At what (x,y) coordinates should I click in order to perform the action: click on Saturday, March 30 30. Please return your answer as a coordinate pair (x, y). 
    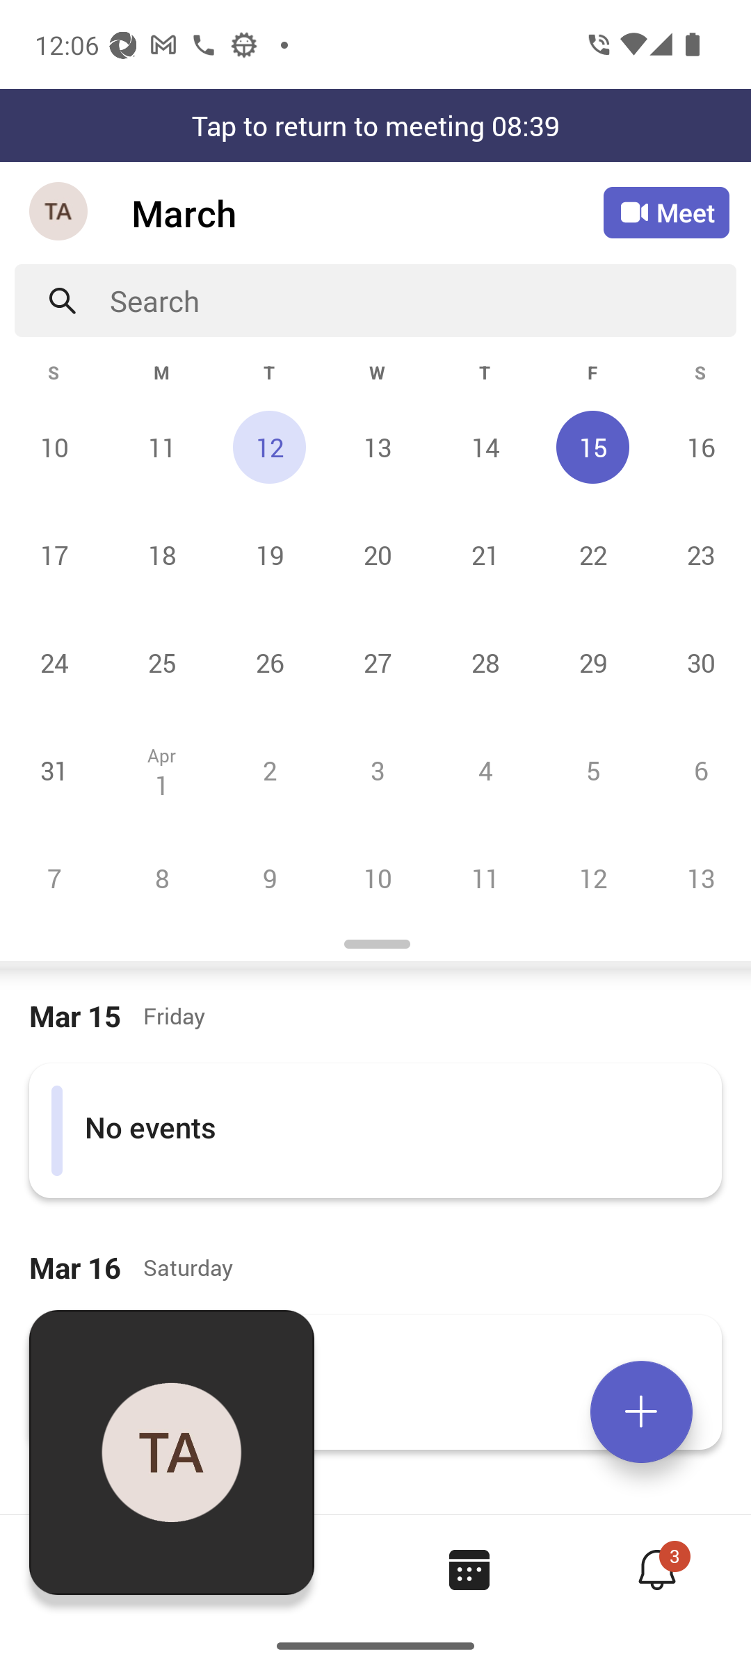
    Looking at the image, I should click on (698, 663).